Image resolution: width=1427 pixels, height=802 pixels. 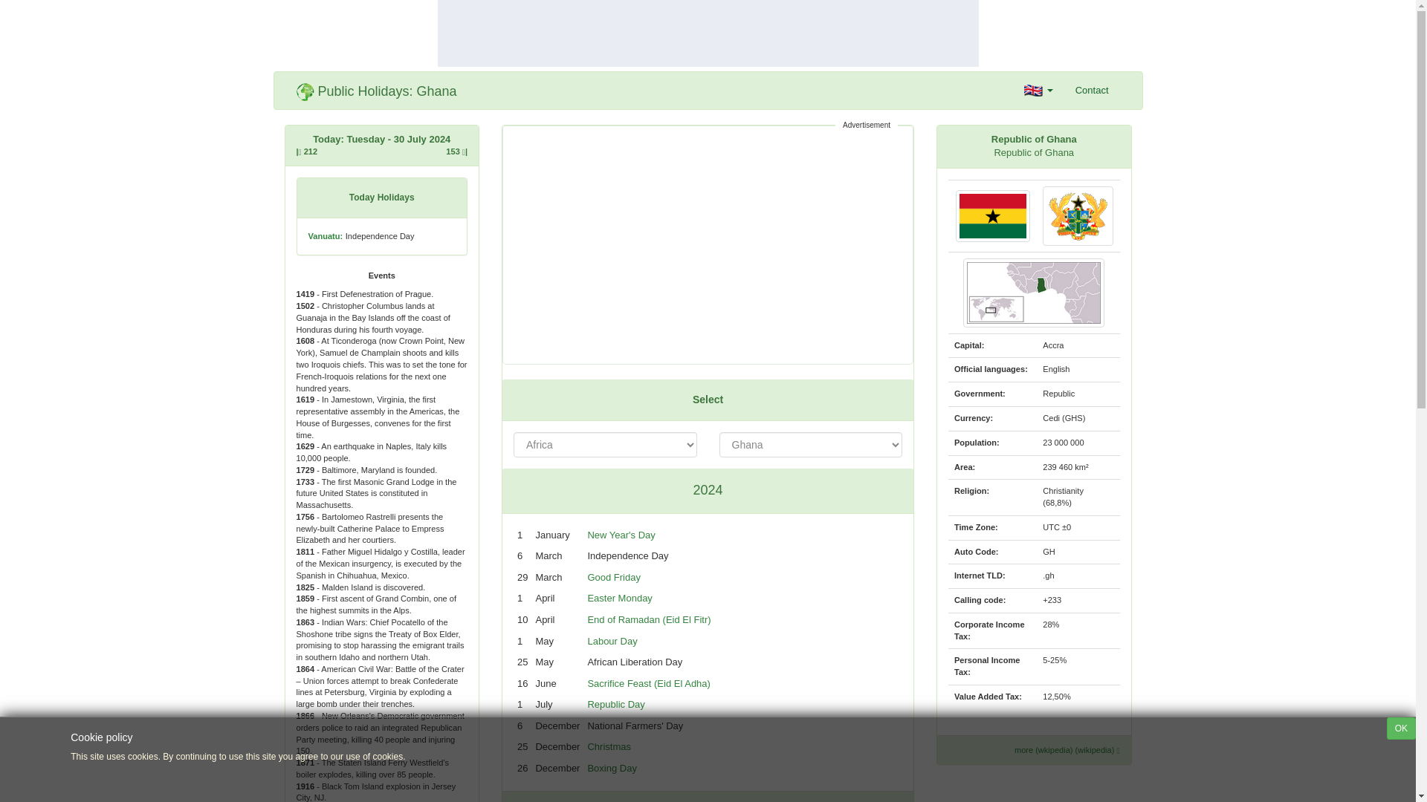 What do you see at coordinates (619, 599) in the screenshot?
I see `Easter Monday` at bounding box center [619, 599].